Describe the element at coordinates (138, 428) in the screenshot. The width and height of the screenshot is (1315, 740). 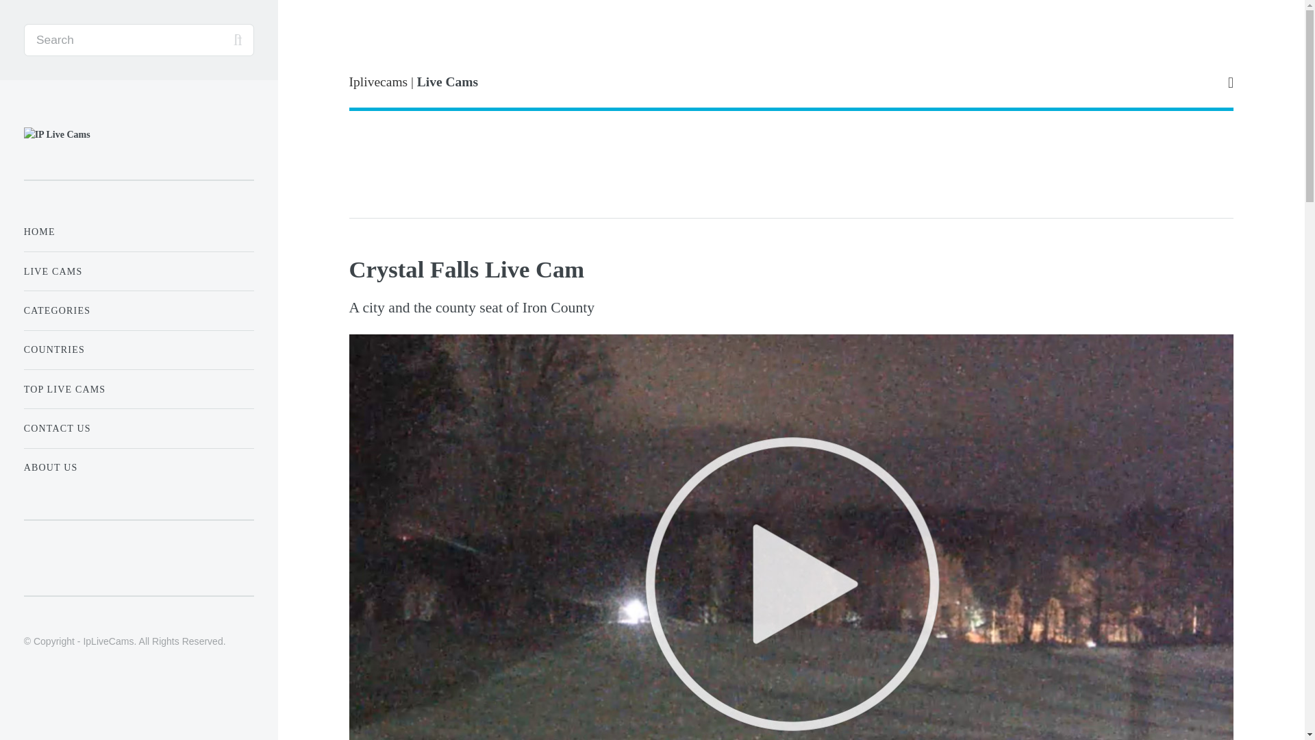
I see `CONTACT US` at that location.